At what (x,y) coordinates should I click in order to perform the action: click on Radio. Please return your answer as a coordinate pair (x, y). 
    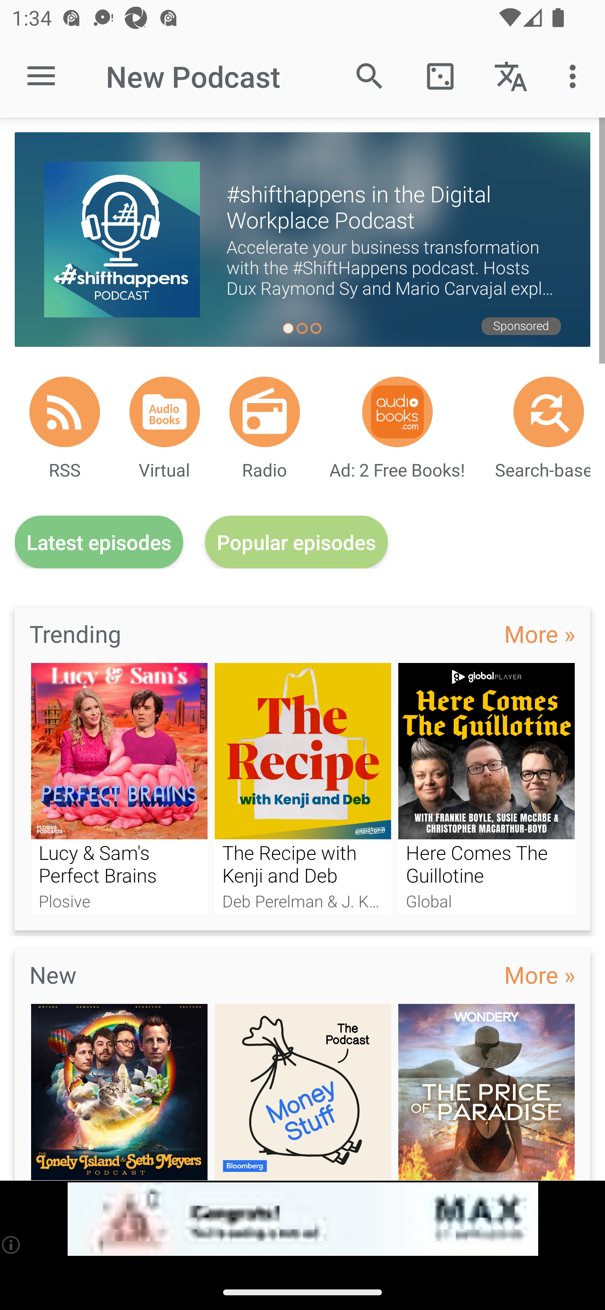
    Looking at the image, I should click on (265, 411).